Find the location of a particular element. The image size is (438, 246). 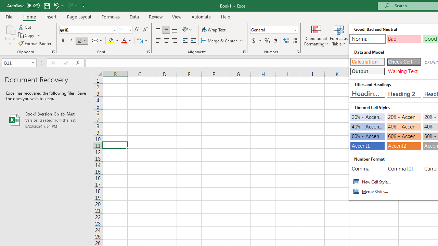

Percent Style is located at coordinates (267, 41).